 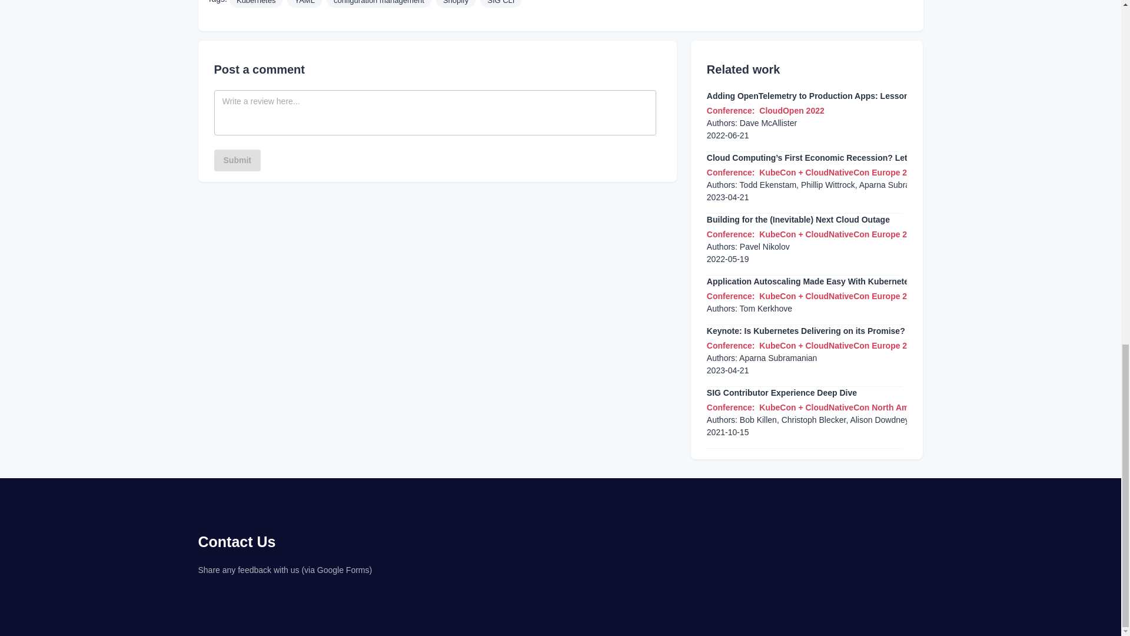 I want to click on Kubernetes, so click(x=255, y=2).